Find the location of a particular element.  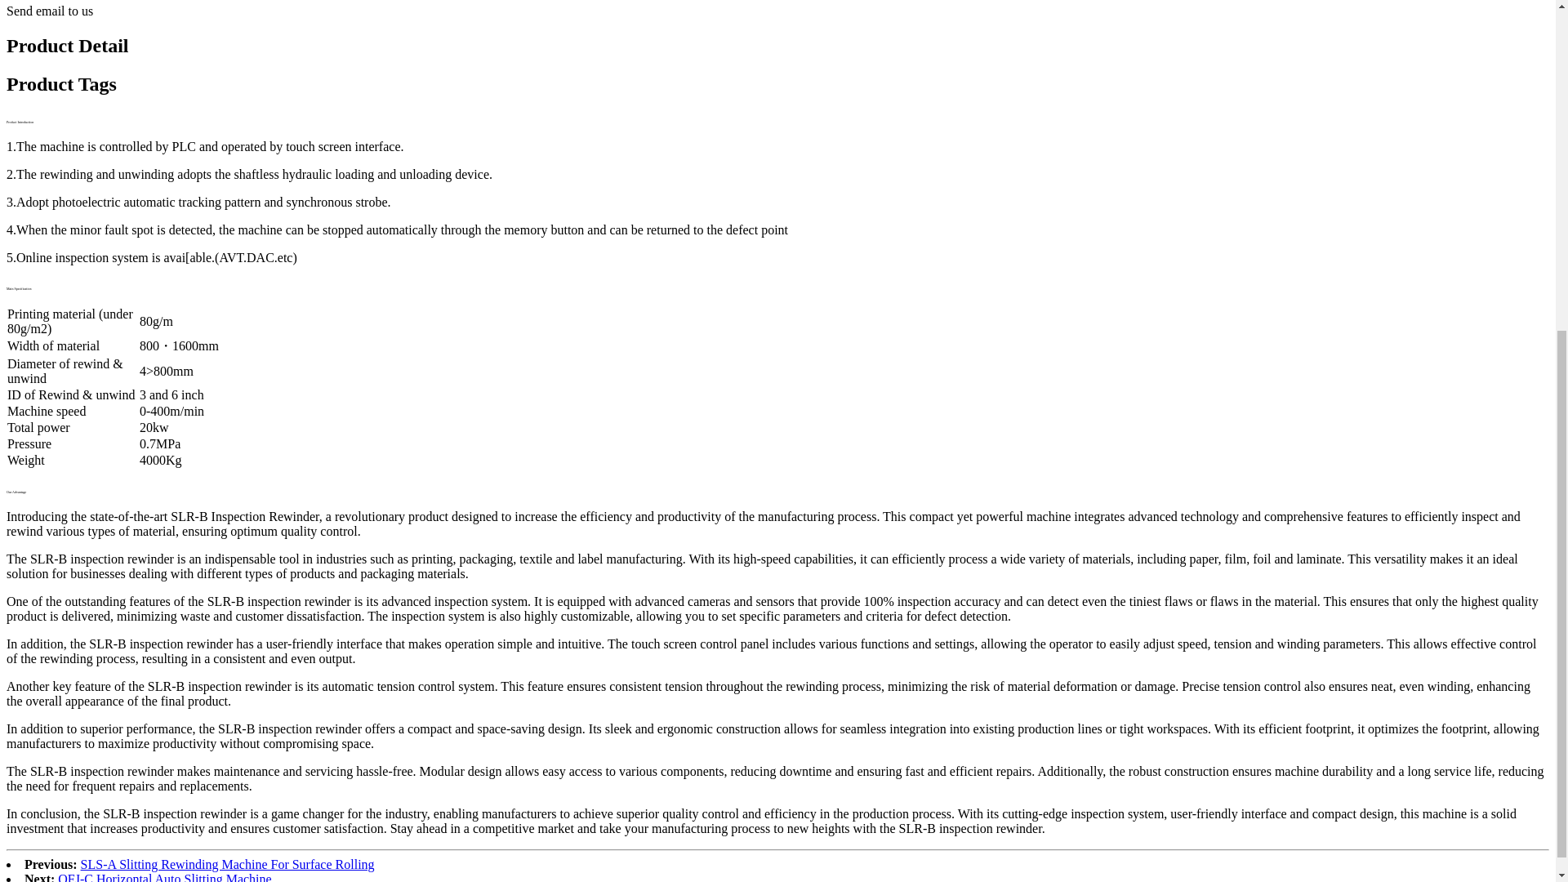

SLS-A Slitting Rewinding Machine For Surface Rolling is located at coordinates (227, 864).